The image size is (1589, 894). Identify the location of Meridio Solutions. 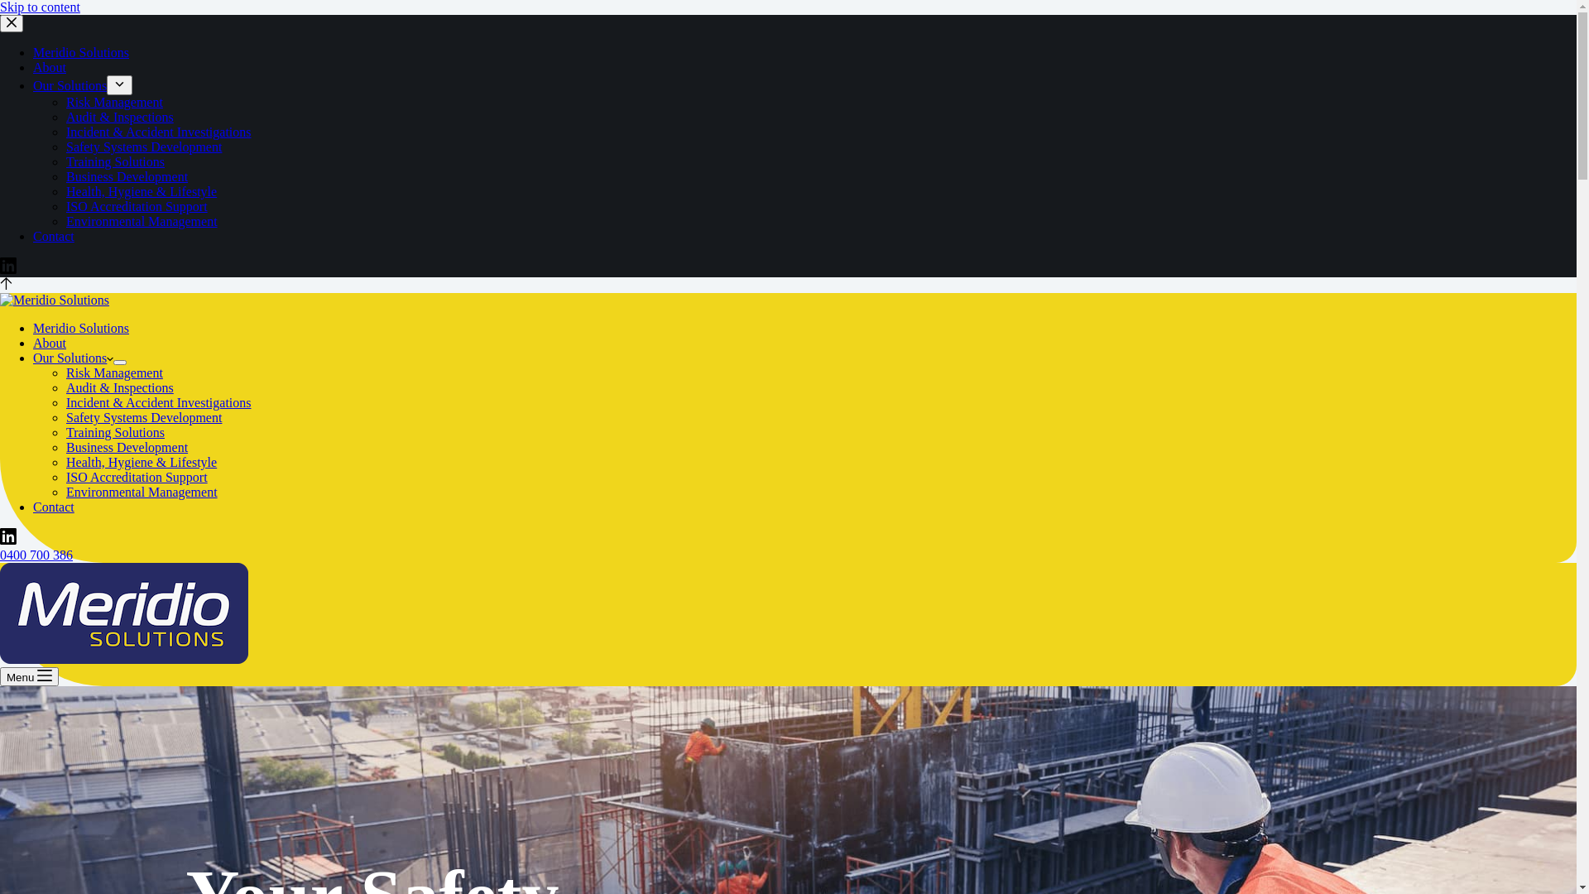
(81, 53).